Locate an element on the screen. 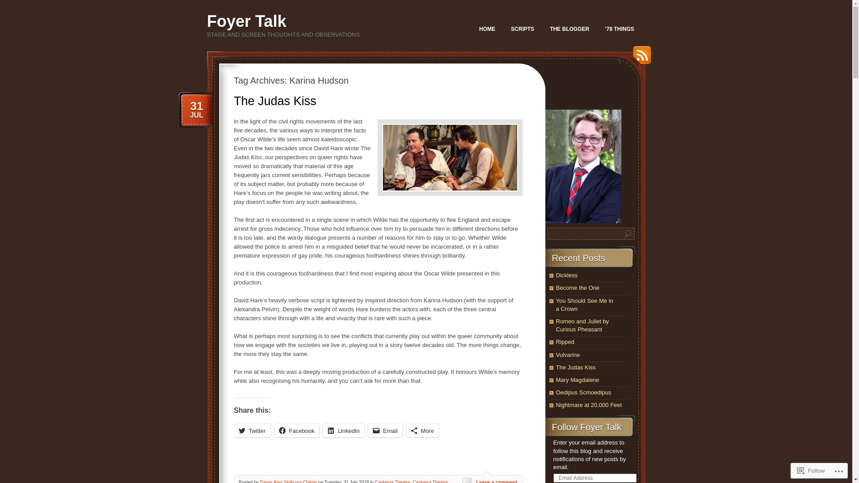  Nightmare at 20,000 Feet is located at coordinates (589, 405).